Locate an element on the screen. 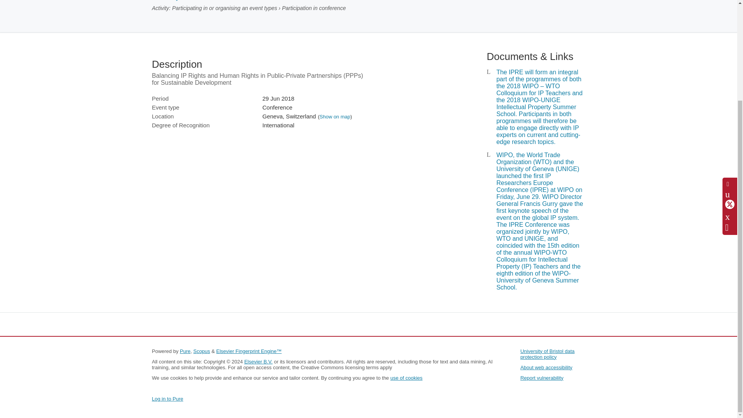  University of Bristol data protection policy is located at coordinates (547, 354).